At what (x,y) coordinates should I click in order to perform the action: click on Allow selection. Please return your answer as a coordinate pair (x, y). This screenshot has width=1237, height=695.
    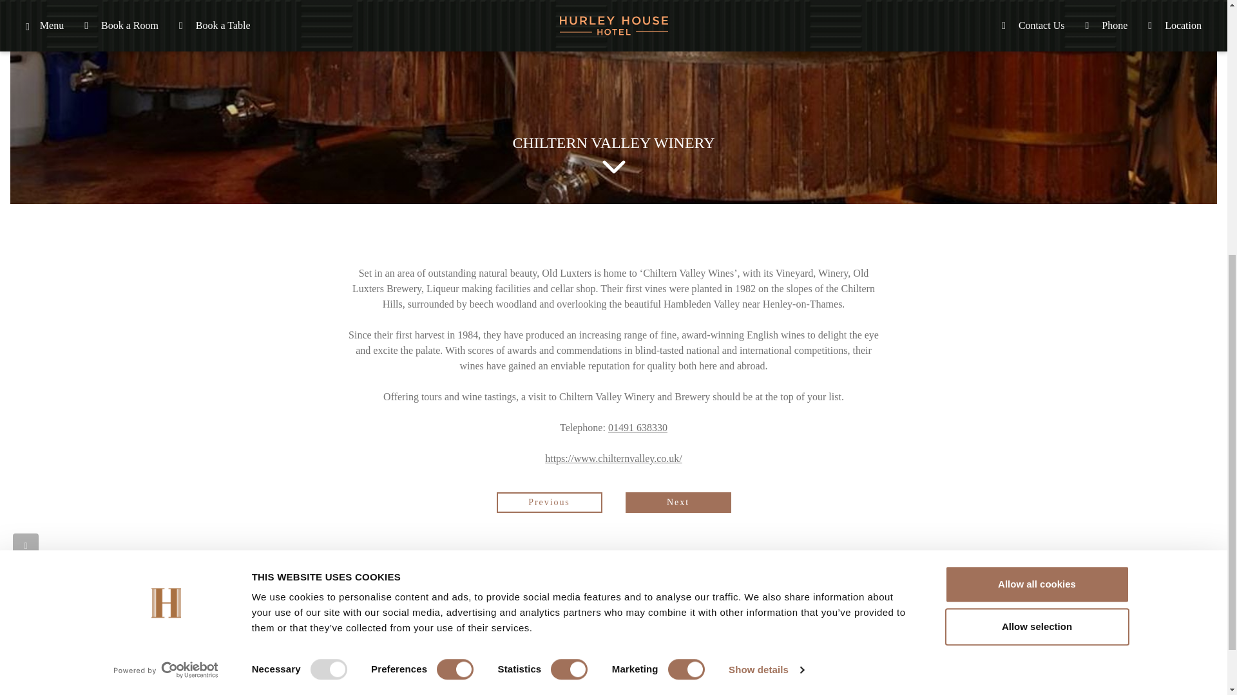
    Looking at the image, I should click on (1036, 194).